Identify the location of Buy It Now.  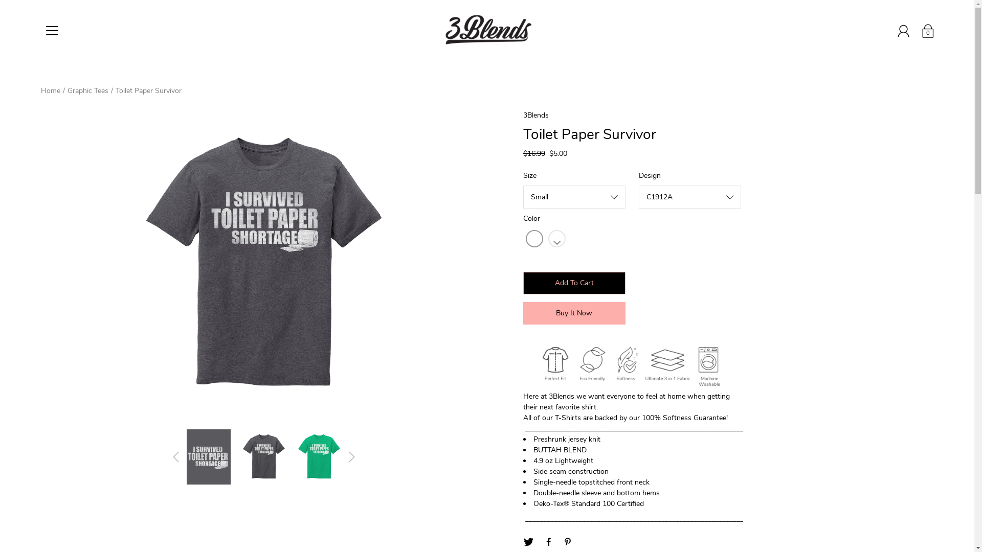
(574, 313).